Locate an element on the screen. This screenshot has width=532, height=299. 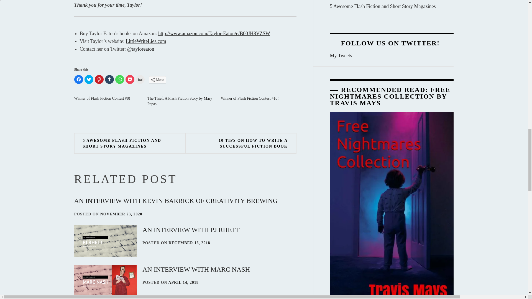
Click to share on WhatsApp is located at coordinates (120, 79).